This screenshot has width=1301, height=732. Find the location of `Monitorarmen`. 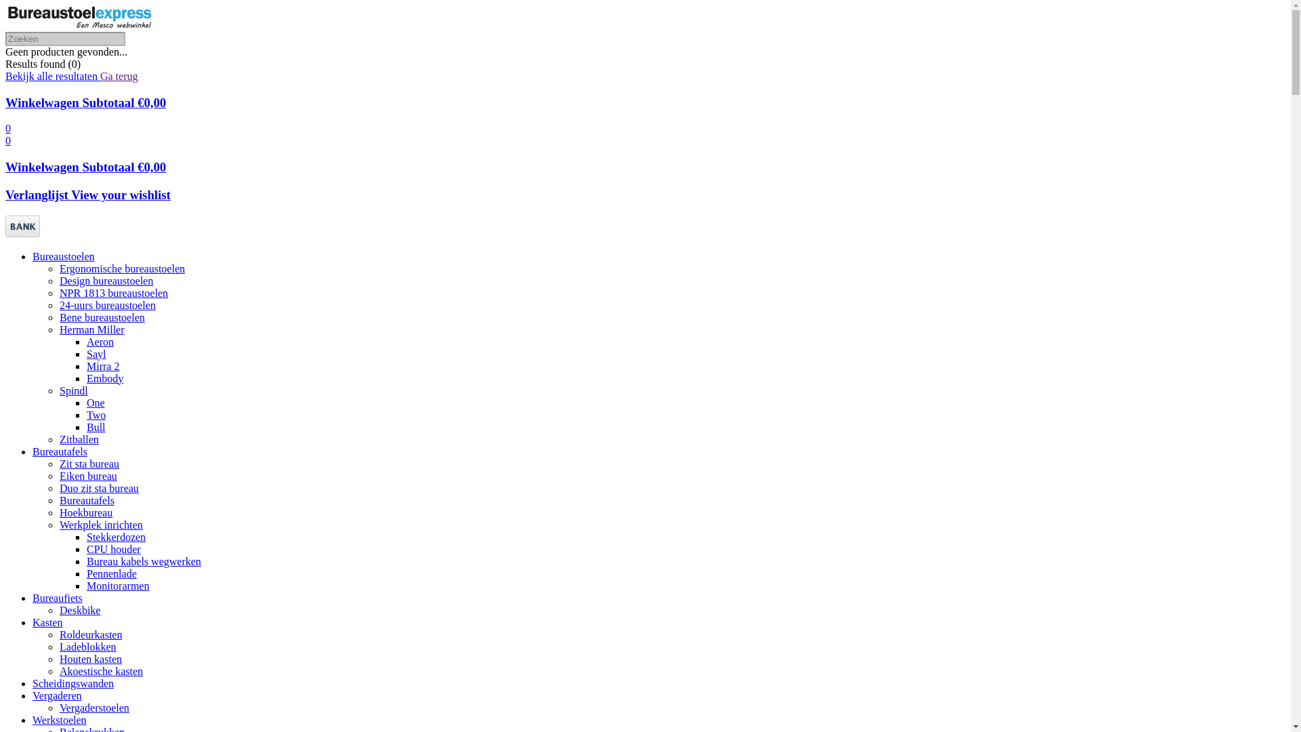

Monitorarmen is located at coordinates (118, 586).